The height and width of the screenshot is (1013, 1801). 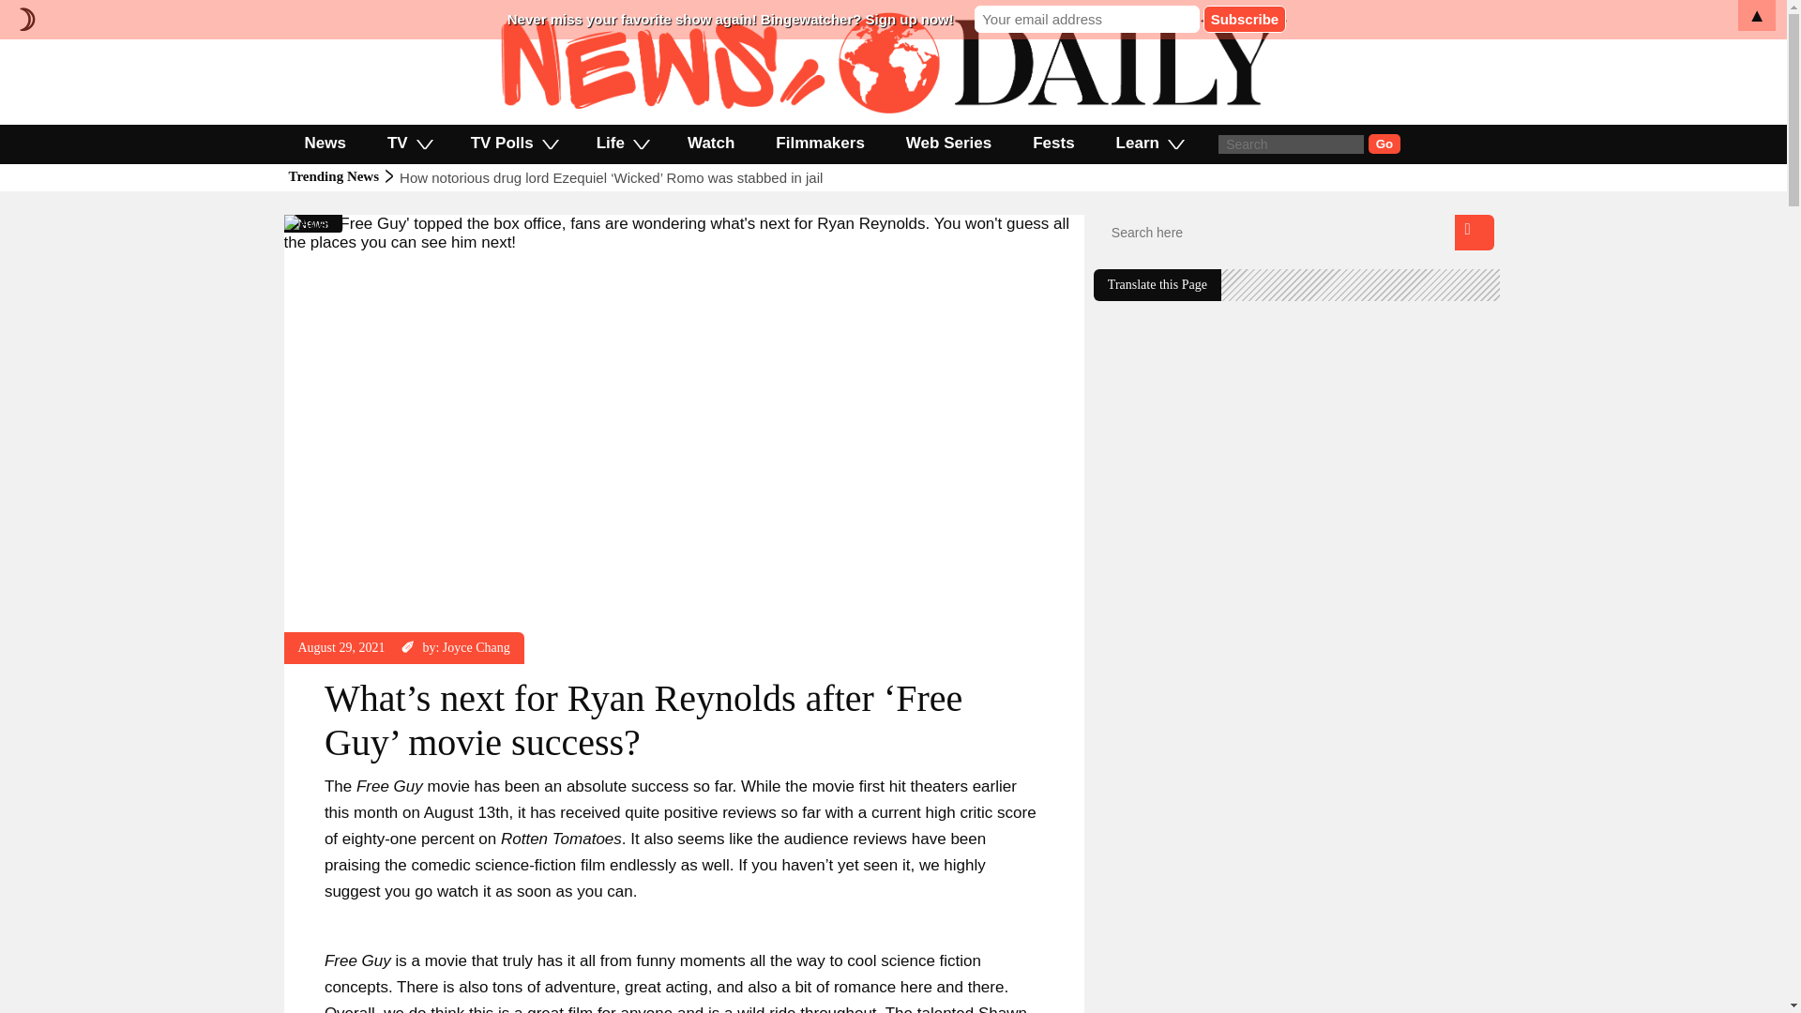 I want to click on News, so click(x=324, y=143).